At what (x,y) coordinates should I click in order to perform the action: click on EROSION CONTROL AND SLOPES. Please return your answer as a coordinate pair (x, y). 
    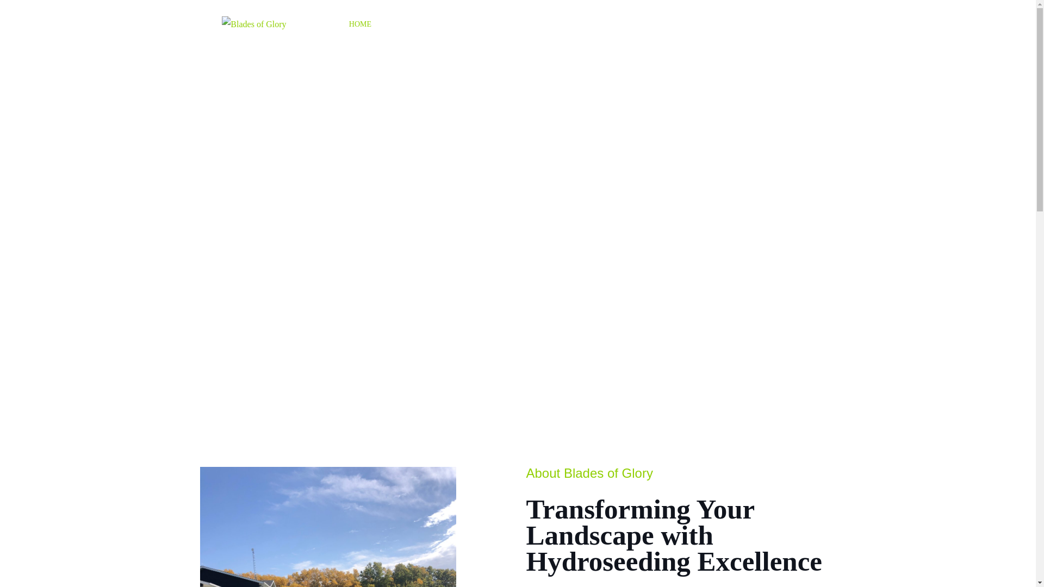
    Looking at the image, I should click on (604, 24).